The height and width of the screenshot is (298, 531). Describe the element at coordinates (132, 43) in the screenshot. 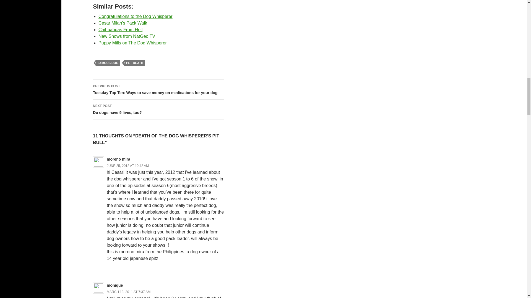

I see `Puppy Mills on The Dog Whisperer` at that location.